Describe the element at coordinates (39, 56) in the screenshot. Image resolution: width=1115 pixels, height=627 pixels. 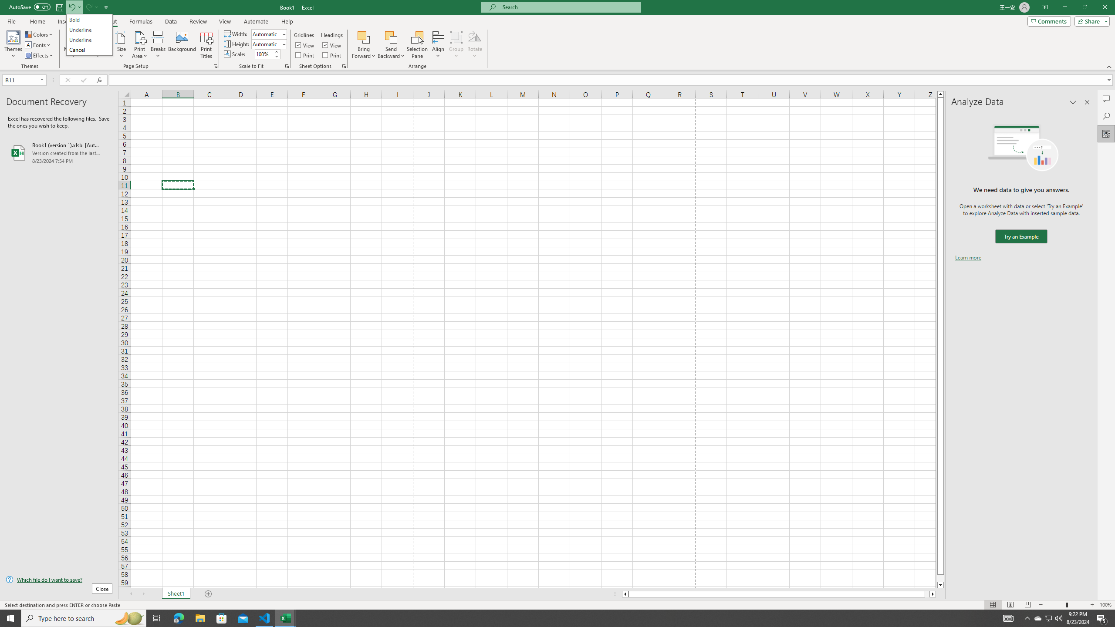
I see `&Undo` at that location.